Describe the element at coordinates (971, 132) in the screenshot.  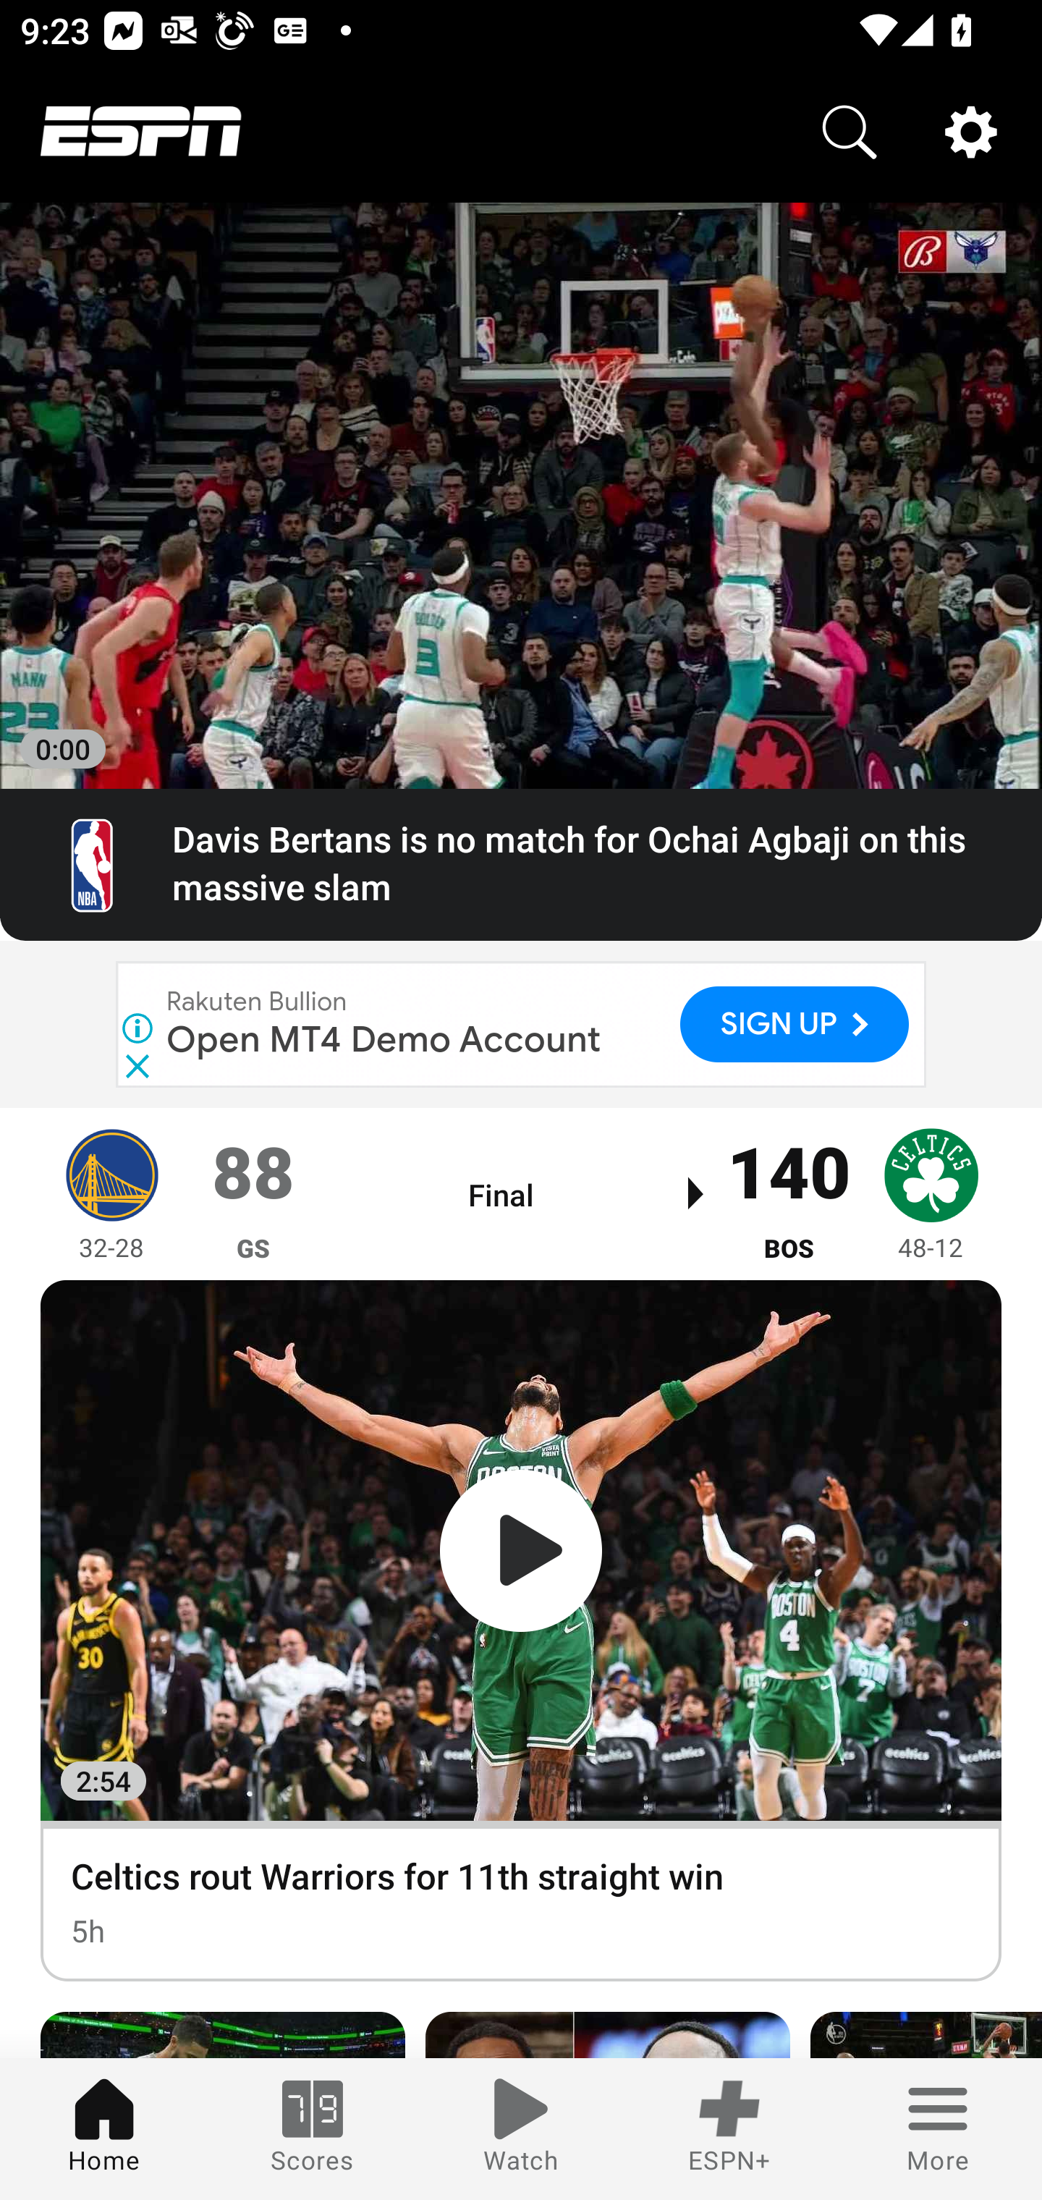
I see `Settings` at that location.